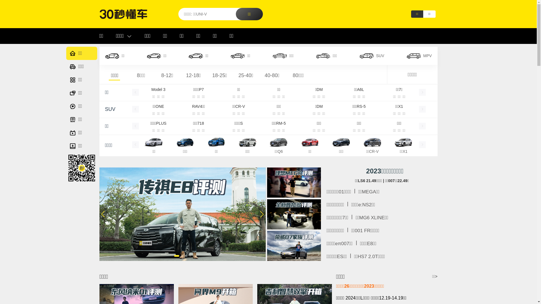 This screenshot has width=541, height=304. Describe the element at coordinates (372, 56) in the screenshot. I see `SUV` at that location.